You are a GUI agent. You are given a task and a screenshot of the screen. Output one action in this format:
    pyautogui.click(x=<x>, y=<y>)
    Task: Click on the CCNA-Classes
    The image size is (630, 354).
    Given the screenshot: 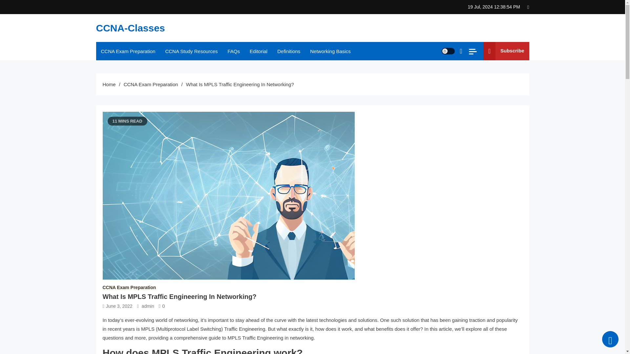 What is the action you would take?
    pyautogui.click(x=130, y=28)
    